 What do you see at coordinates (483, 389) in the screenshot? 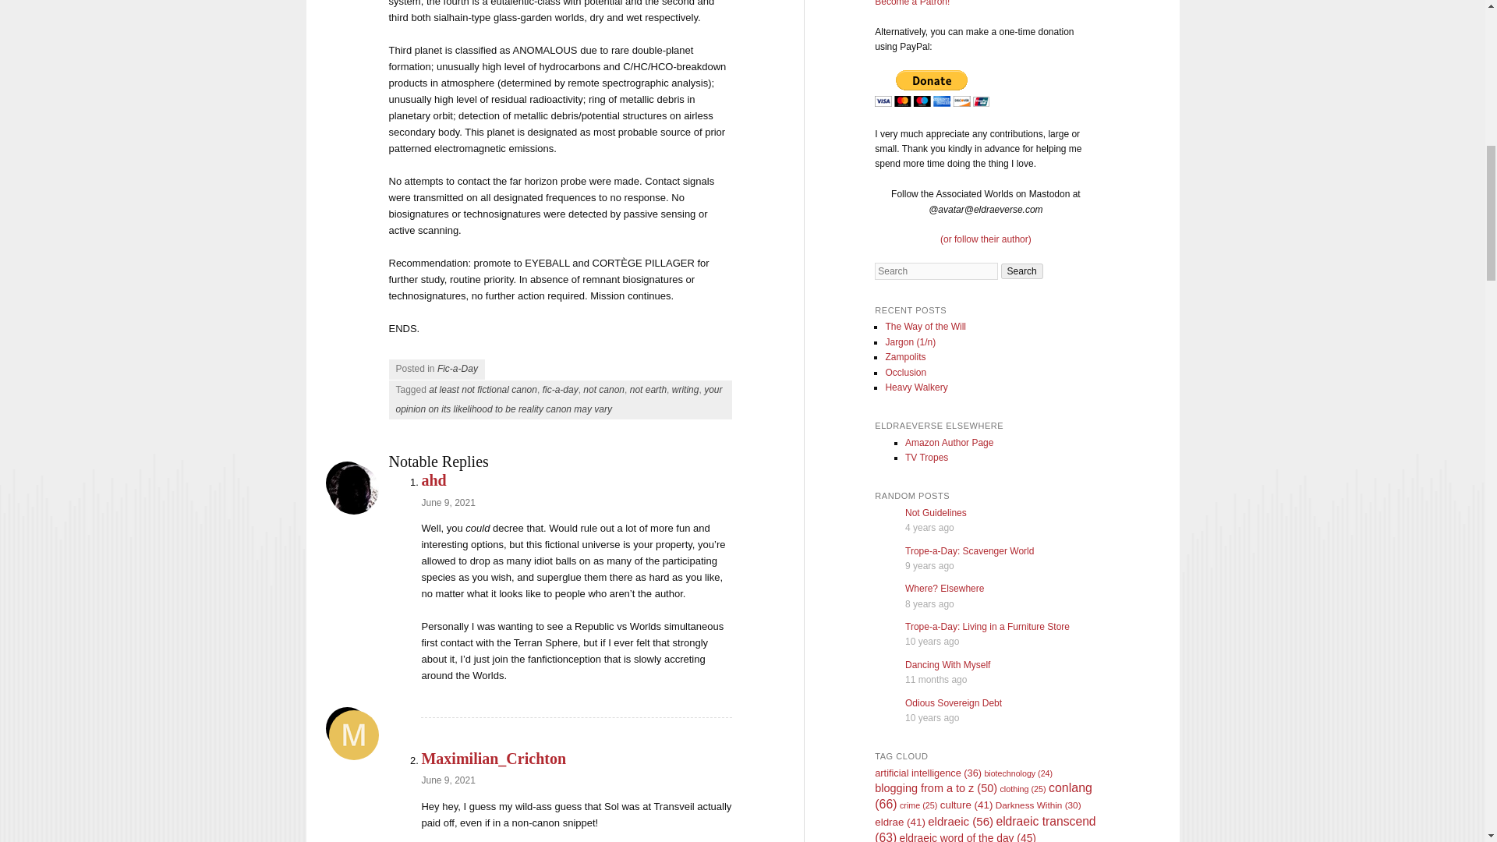
I see `at least not fictional canon` at bounding box center [483, 389].